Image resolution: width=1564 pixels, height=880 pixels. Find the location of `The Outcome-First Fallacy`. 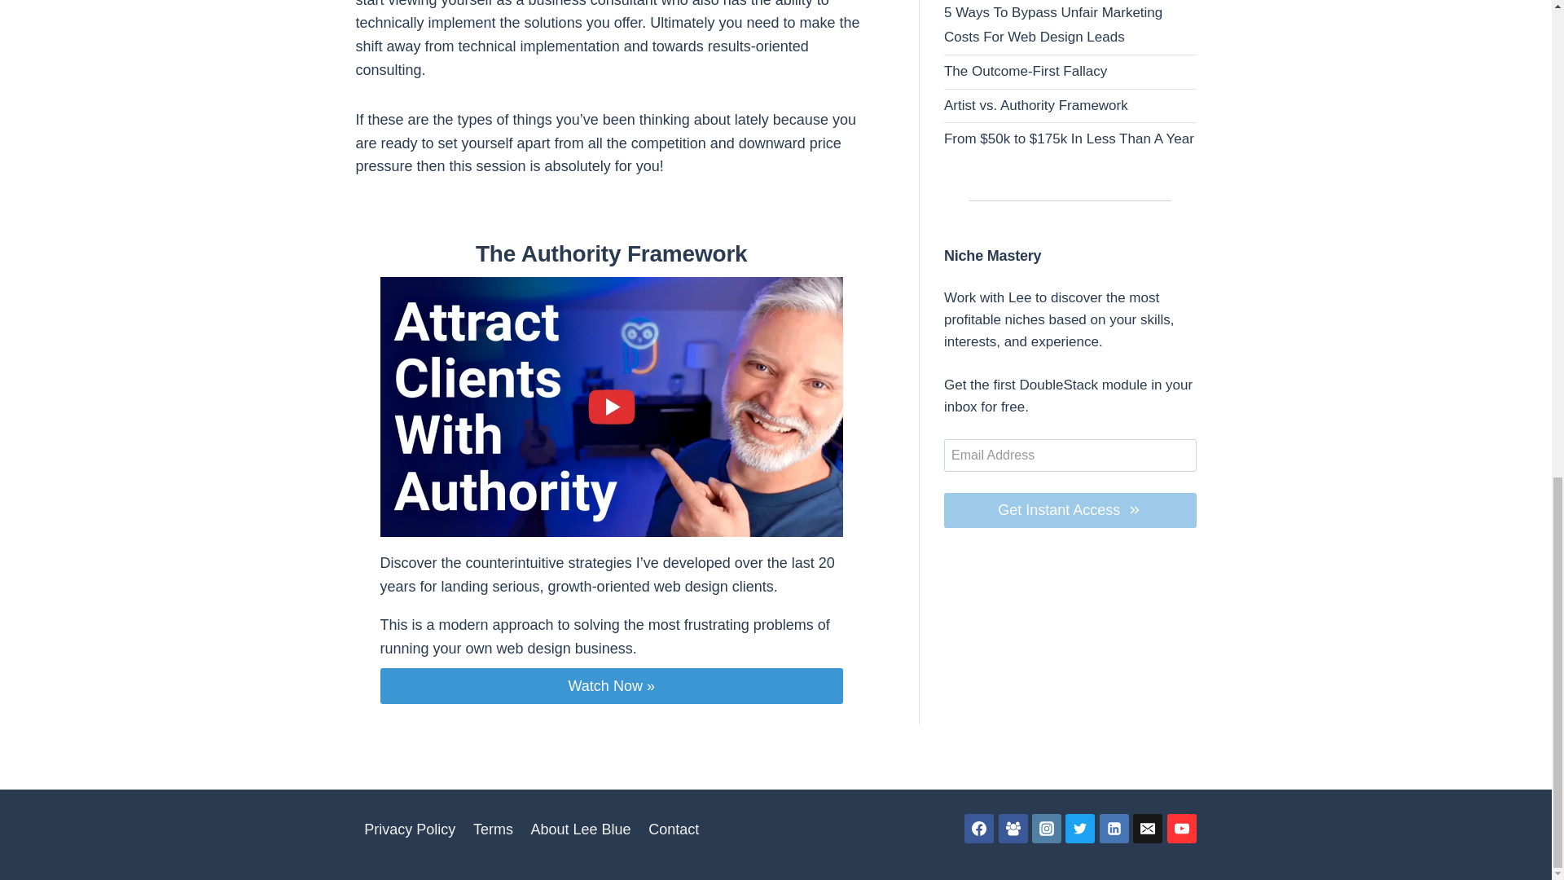

The Outcome-First Fallacy is located at coordinates (1026, 71).